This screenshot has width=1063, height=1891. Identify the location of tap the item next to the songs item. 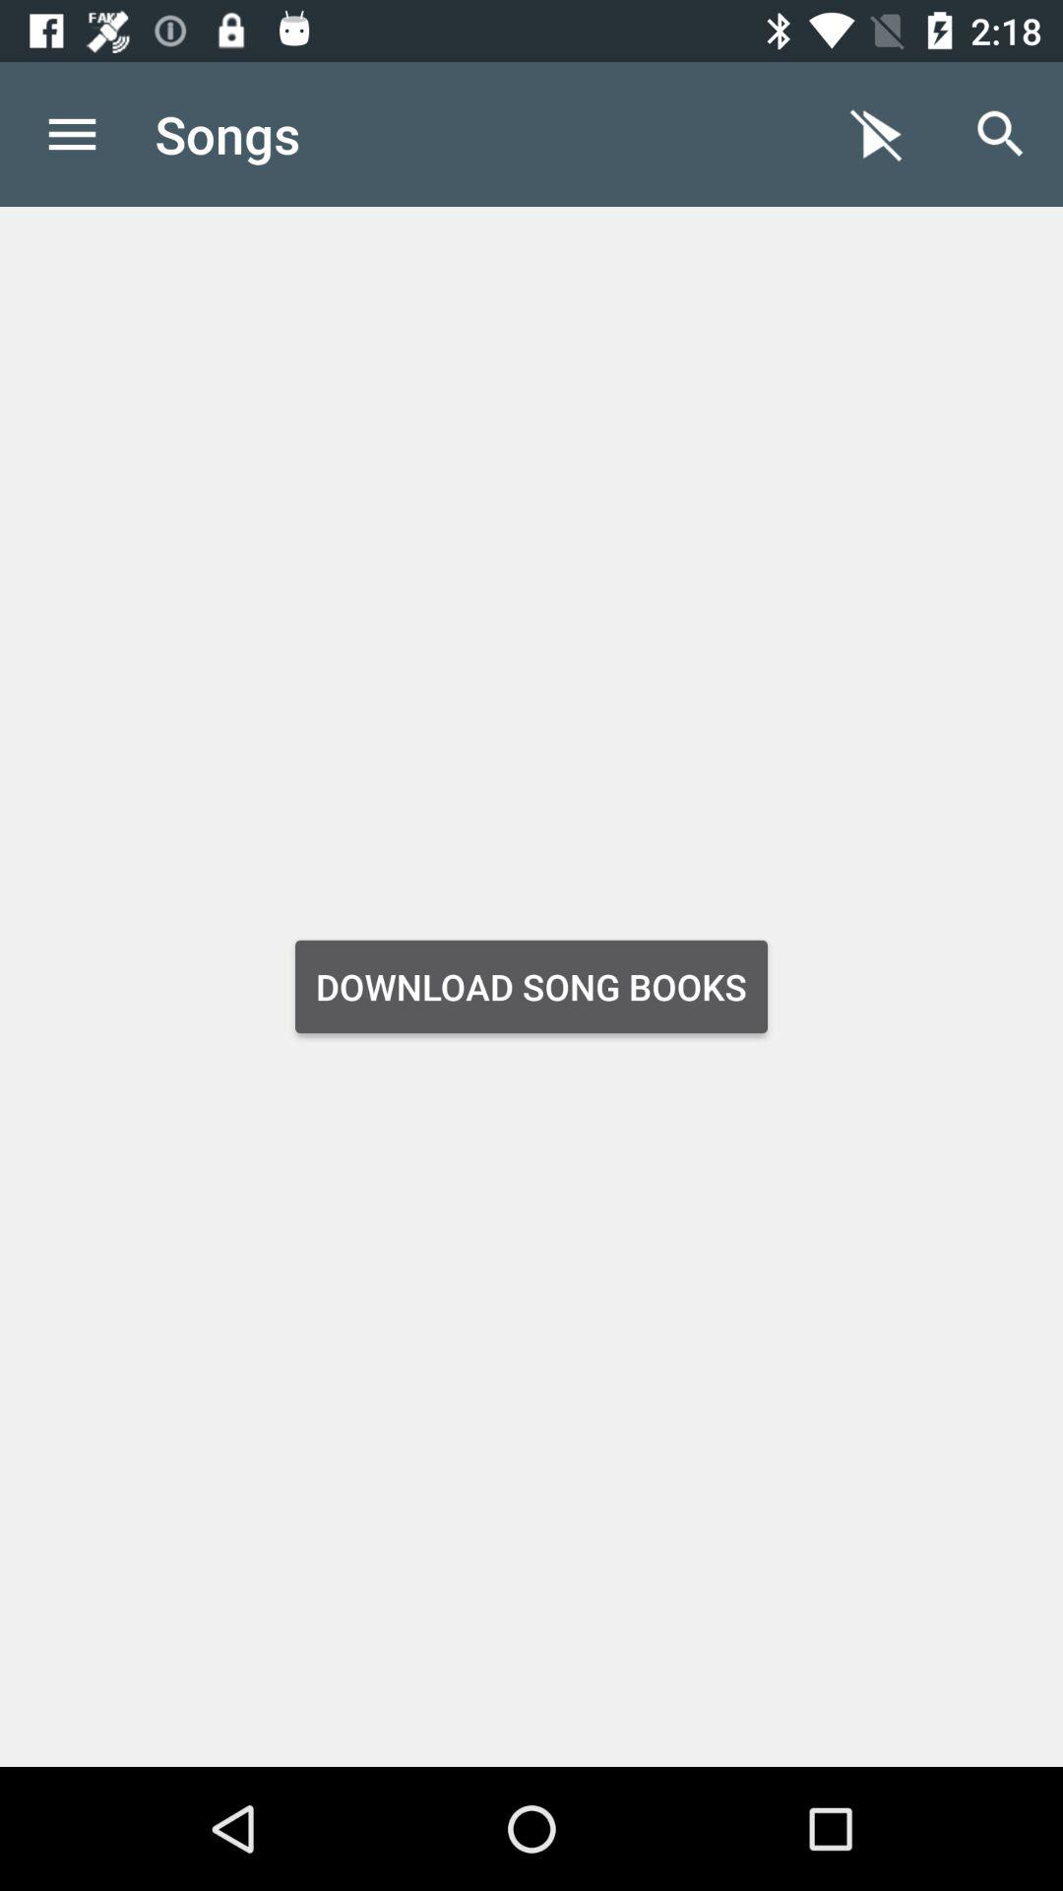
(72, 134).